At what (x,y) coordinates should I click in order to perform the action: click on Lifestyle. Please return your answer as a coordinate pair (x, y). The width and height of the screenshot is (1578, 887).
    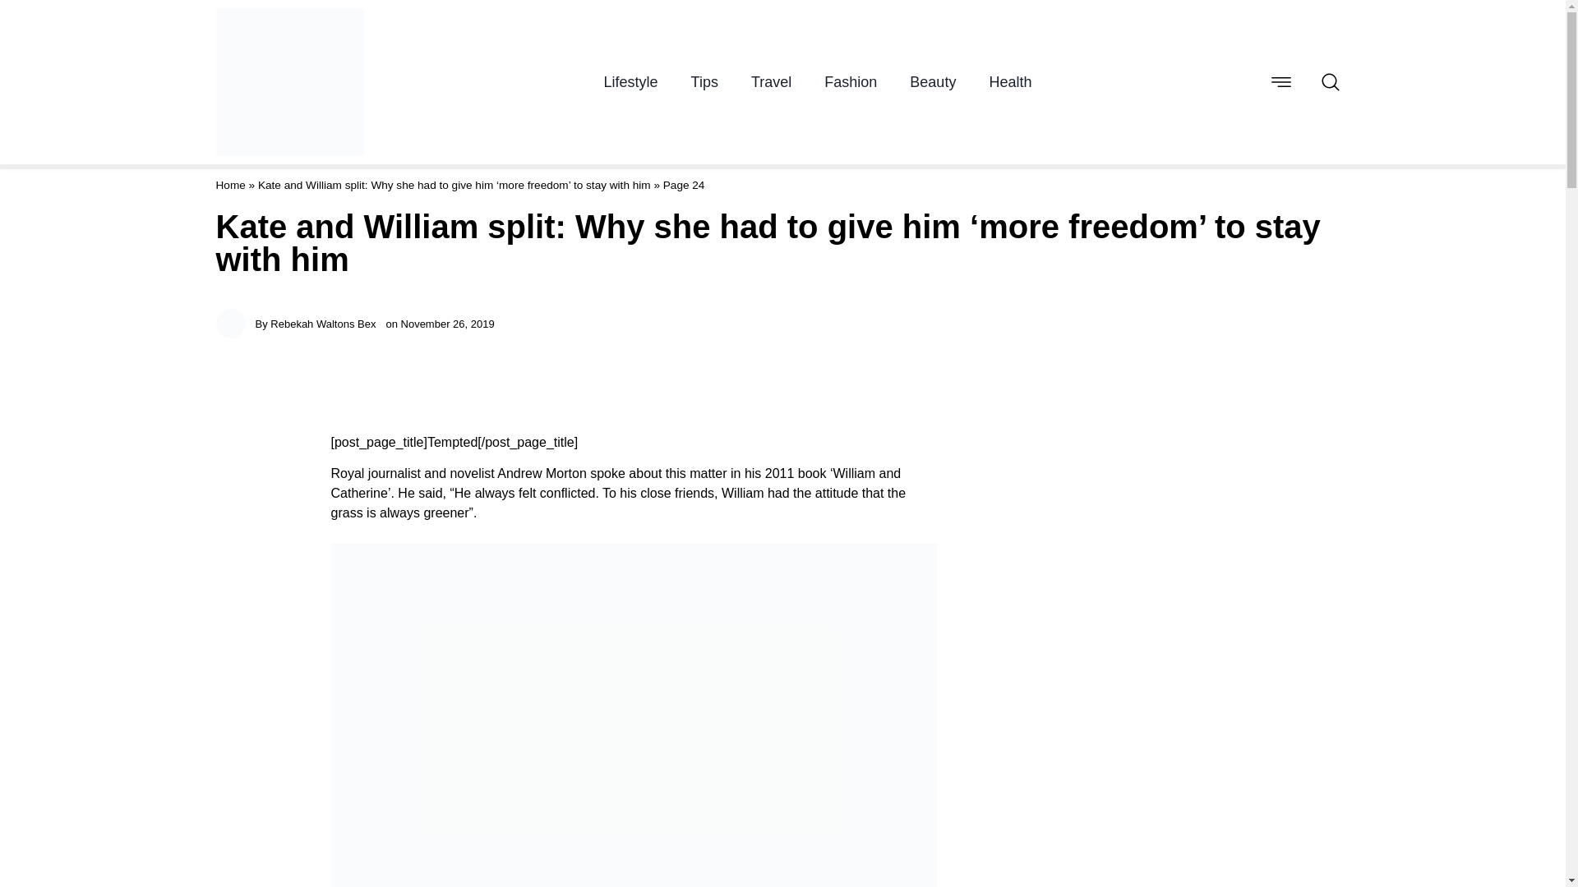
    Looking at the image, I should click on (631, 82).